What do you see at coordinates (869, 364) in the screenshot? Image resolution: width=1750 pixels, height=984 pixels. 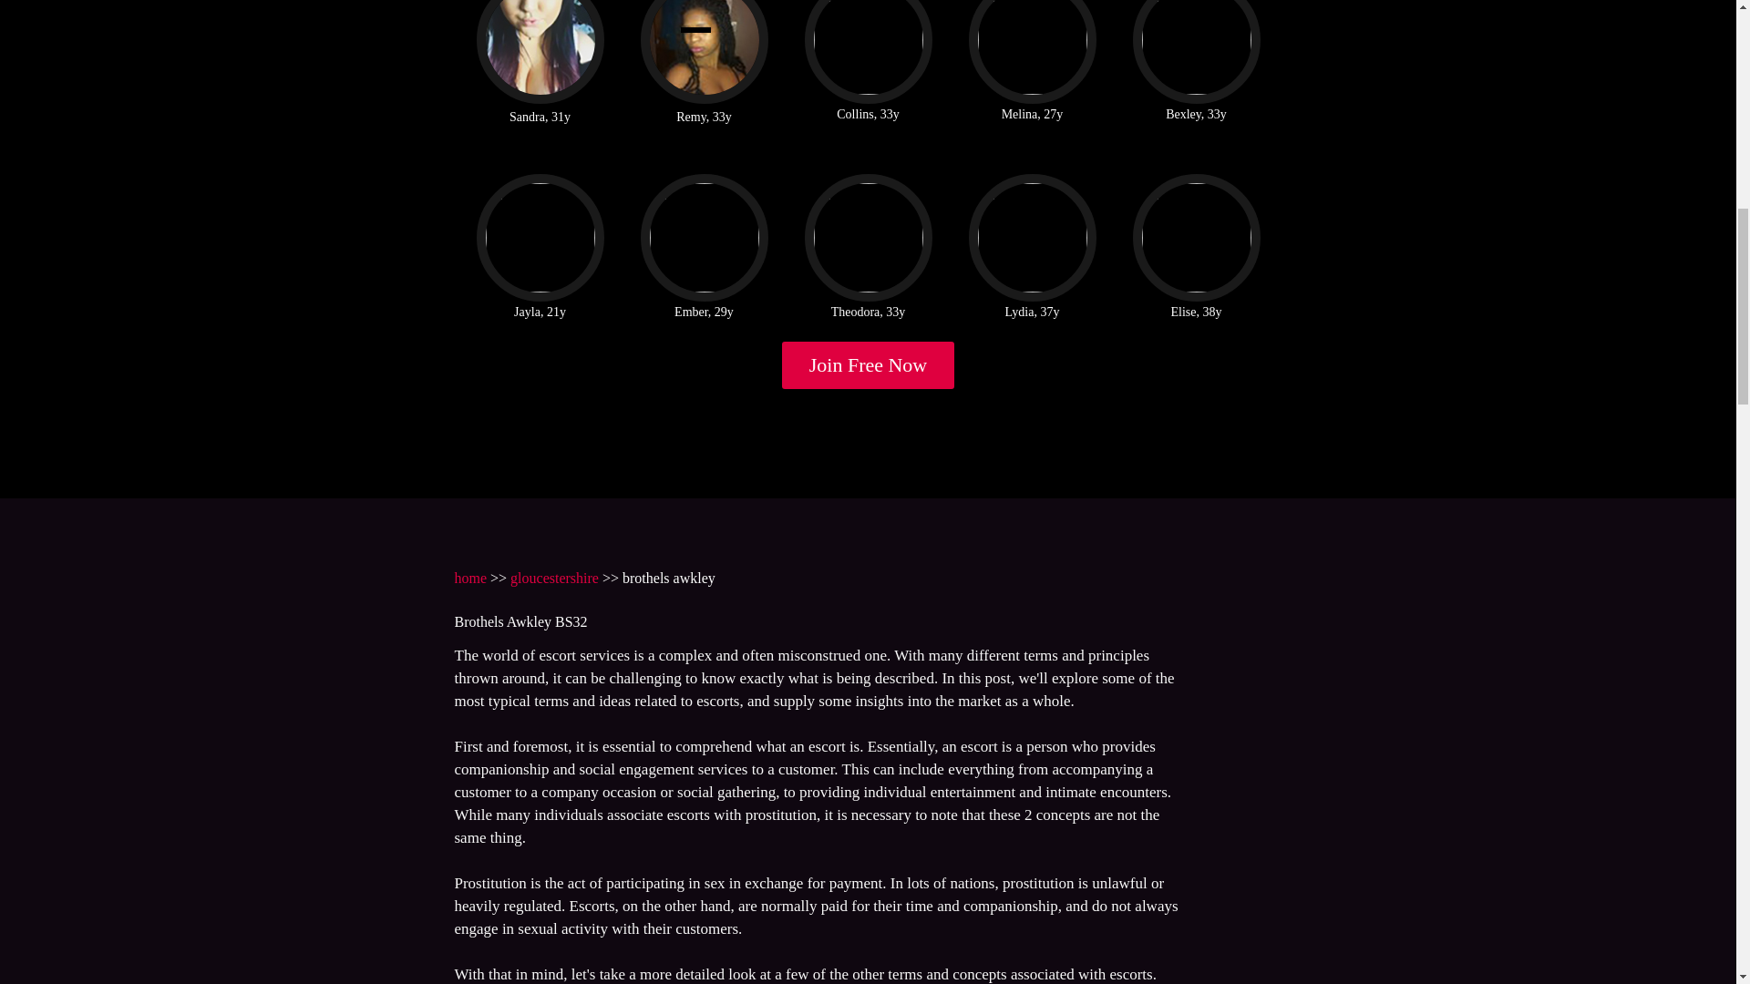 I see `Join Free Now` at bounding box center [869, 364].